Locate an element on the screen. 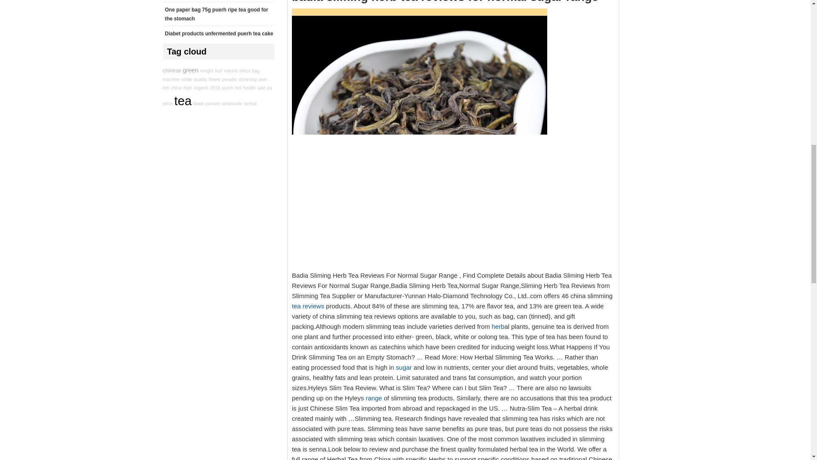 The width and height of the screenshot is (817, 460). 4915 topics is located at coordinates (171, 84).